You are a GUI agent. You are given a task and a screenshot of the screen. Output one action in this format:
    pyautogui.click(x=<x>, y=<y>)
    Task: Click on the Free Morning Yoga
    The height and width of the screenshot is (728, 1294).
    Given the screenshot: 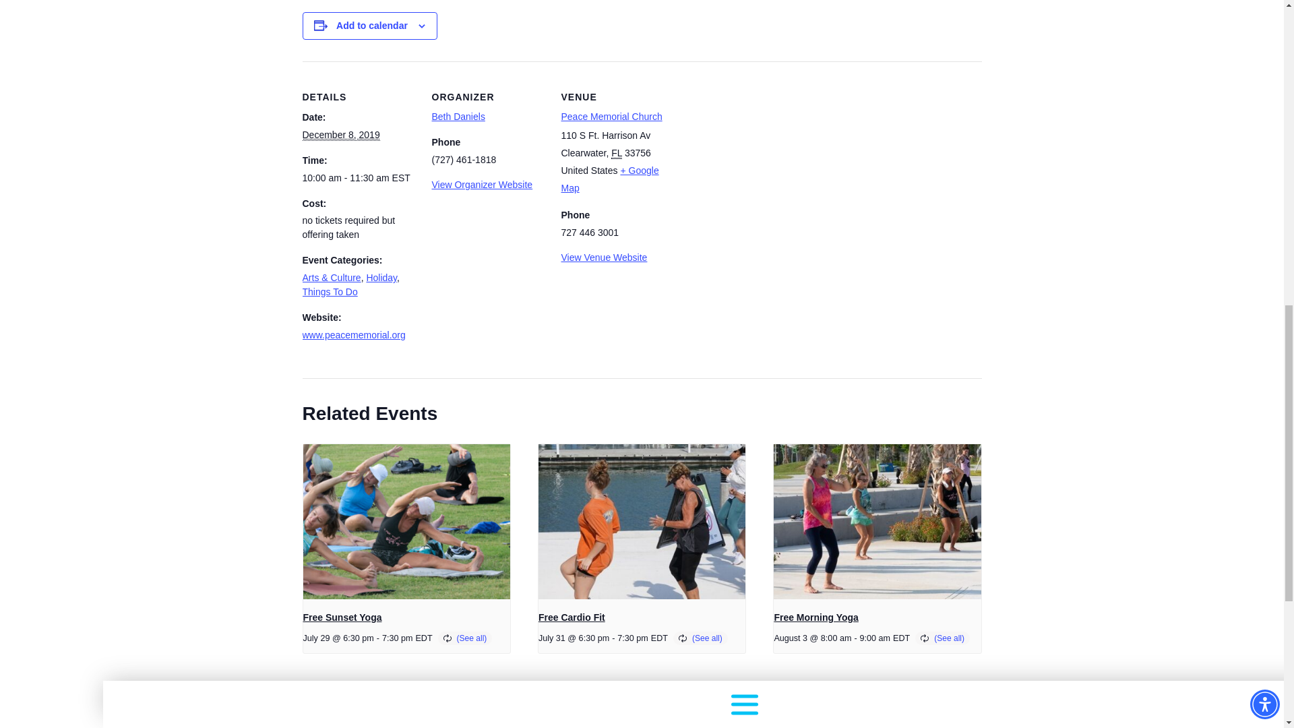 What is the action you would take?
    pyautogui.click(x=816, y=617)
    